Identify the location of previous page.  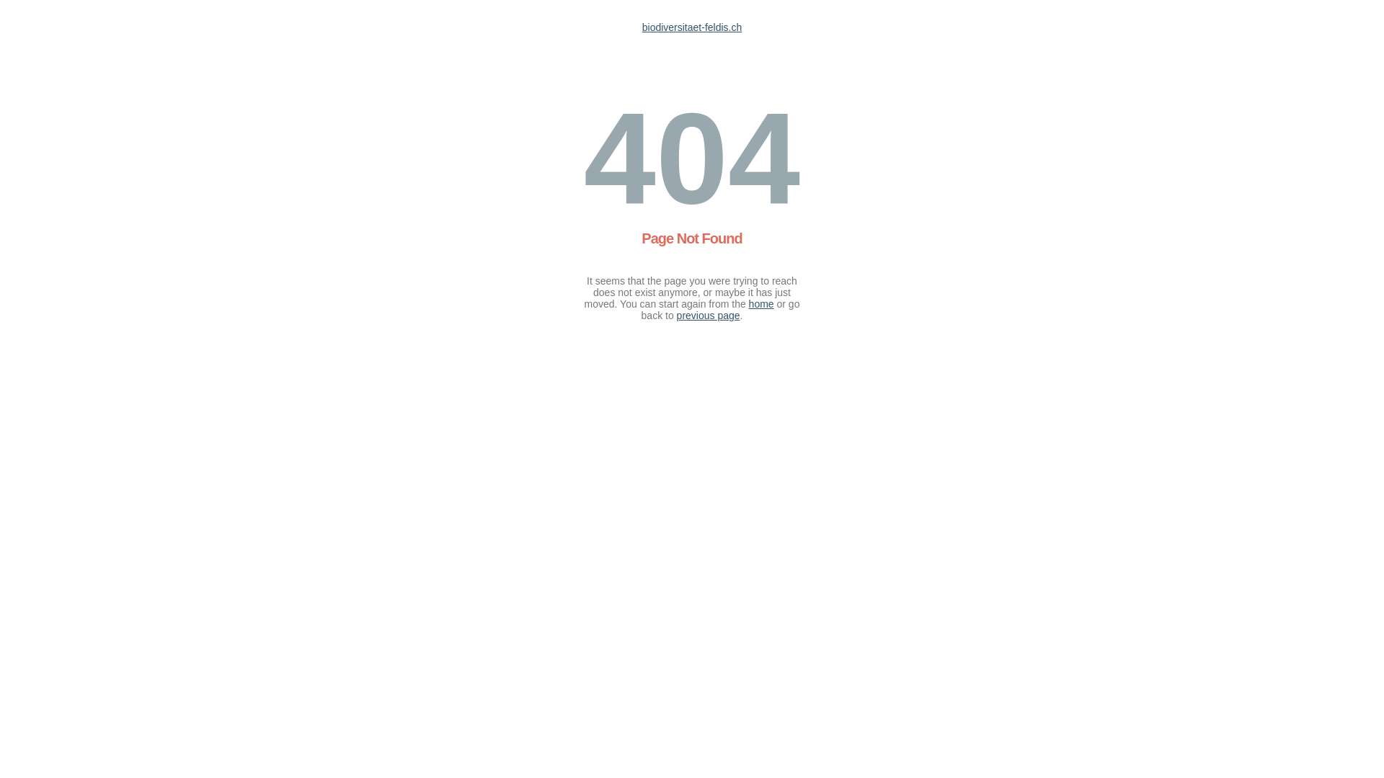
(709, 316).